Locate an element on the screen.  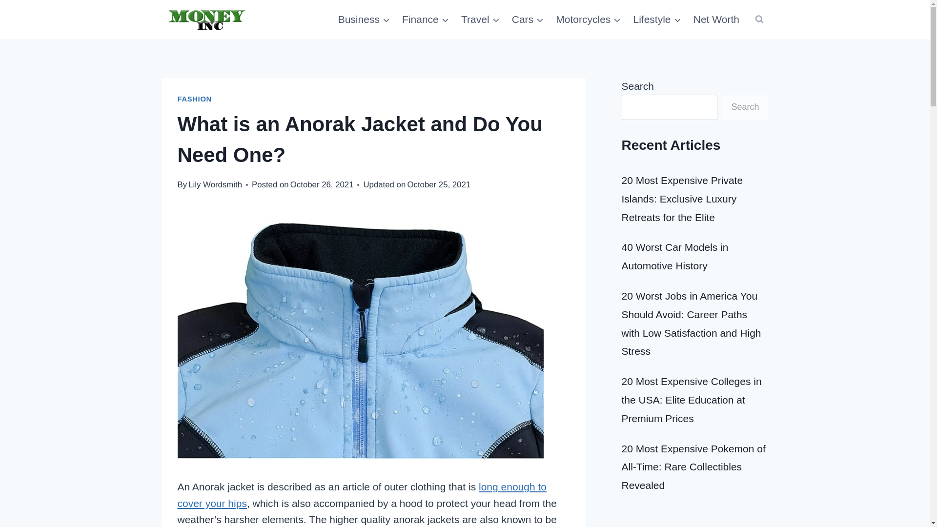
Finance is located at coordinates (426, 20).